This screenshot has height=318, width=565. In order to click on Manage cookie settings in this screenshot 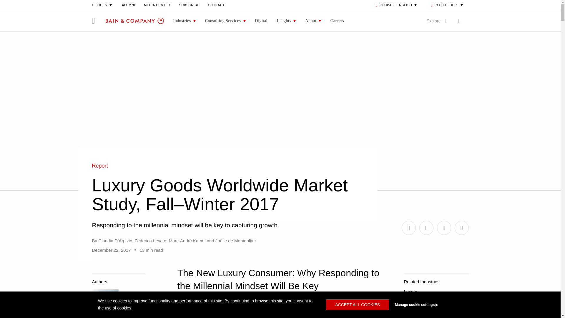, I will do `click(427, 305)`.